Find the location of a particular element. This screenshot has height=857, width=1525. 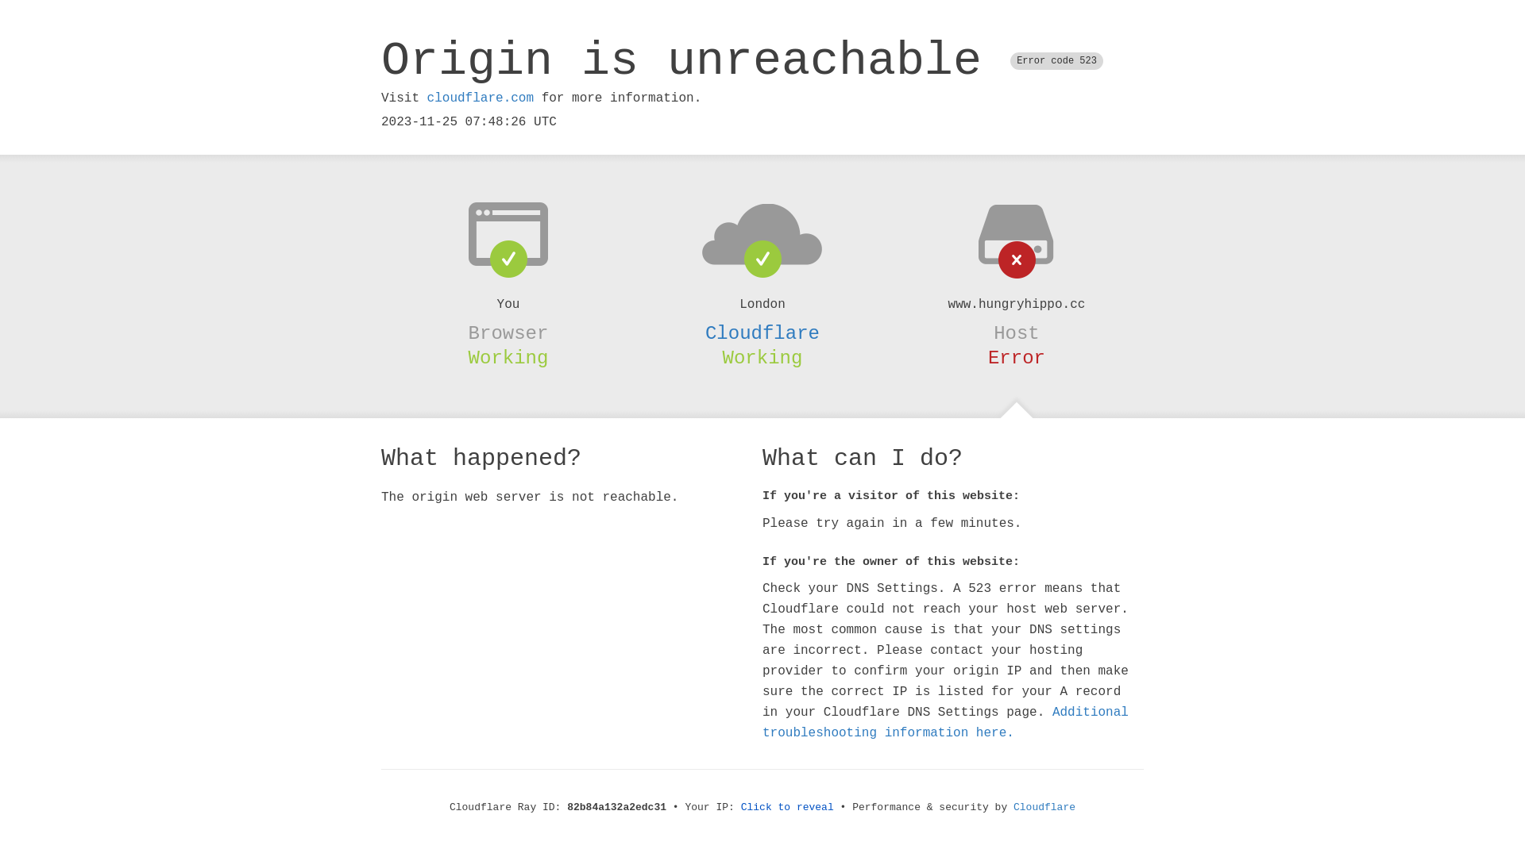

Cloudflare is located at coordinates (1044, 808).